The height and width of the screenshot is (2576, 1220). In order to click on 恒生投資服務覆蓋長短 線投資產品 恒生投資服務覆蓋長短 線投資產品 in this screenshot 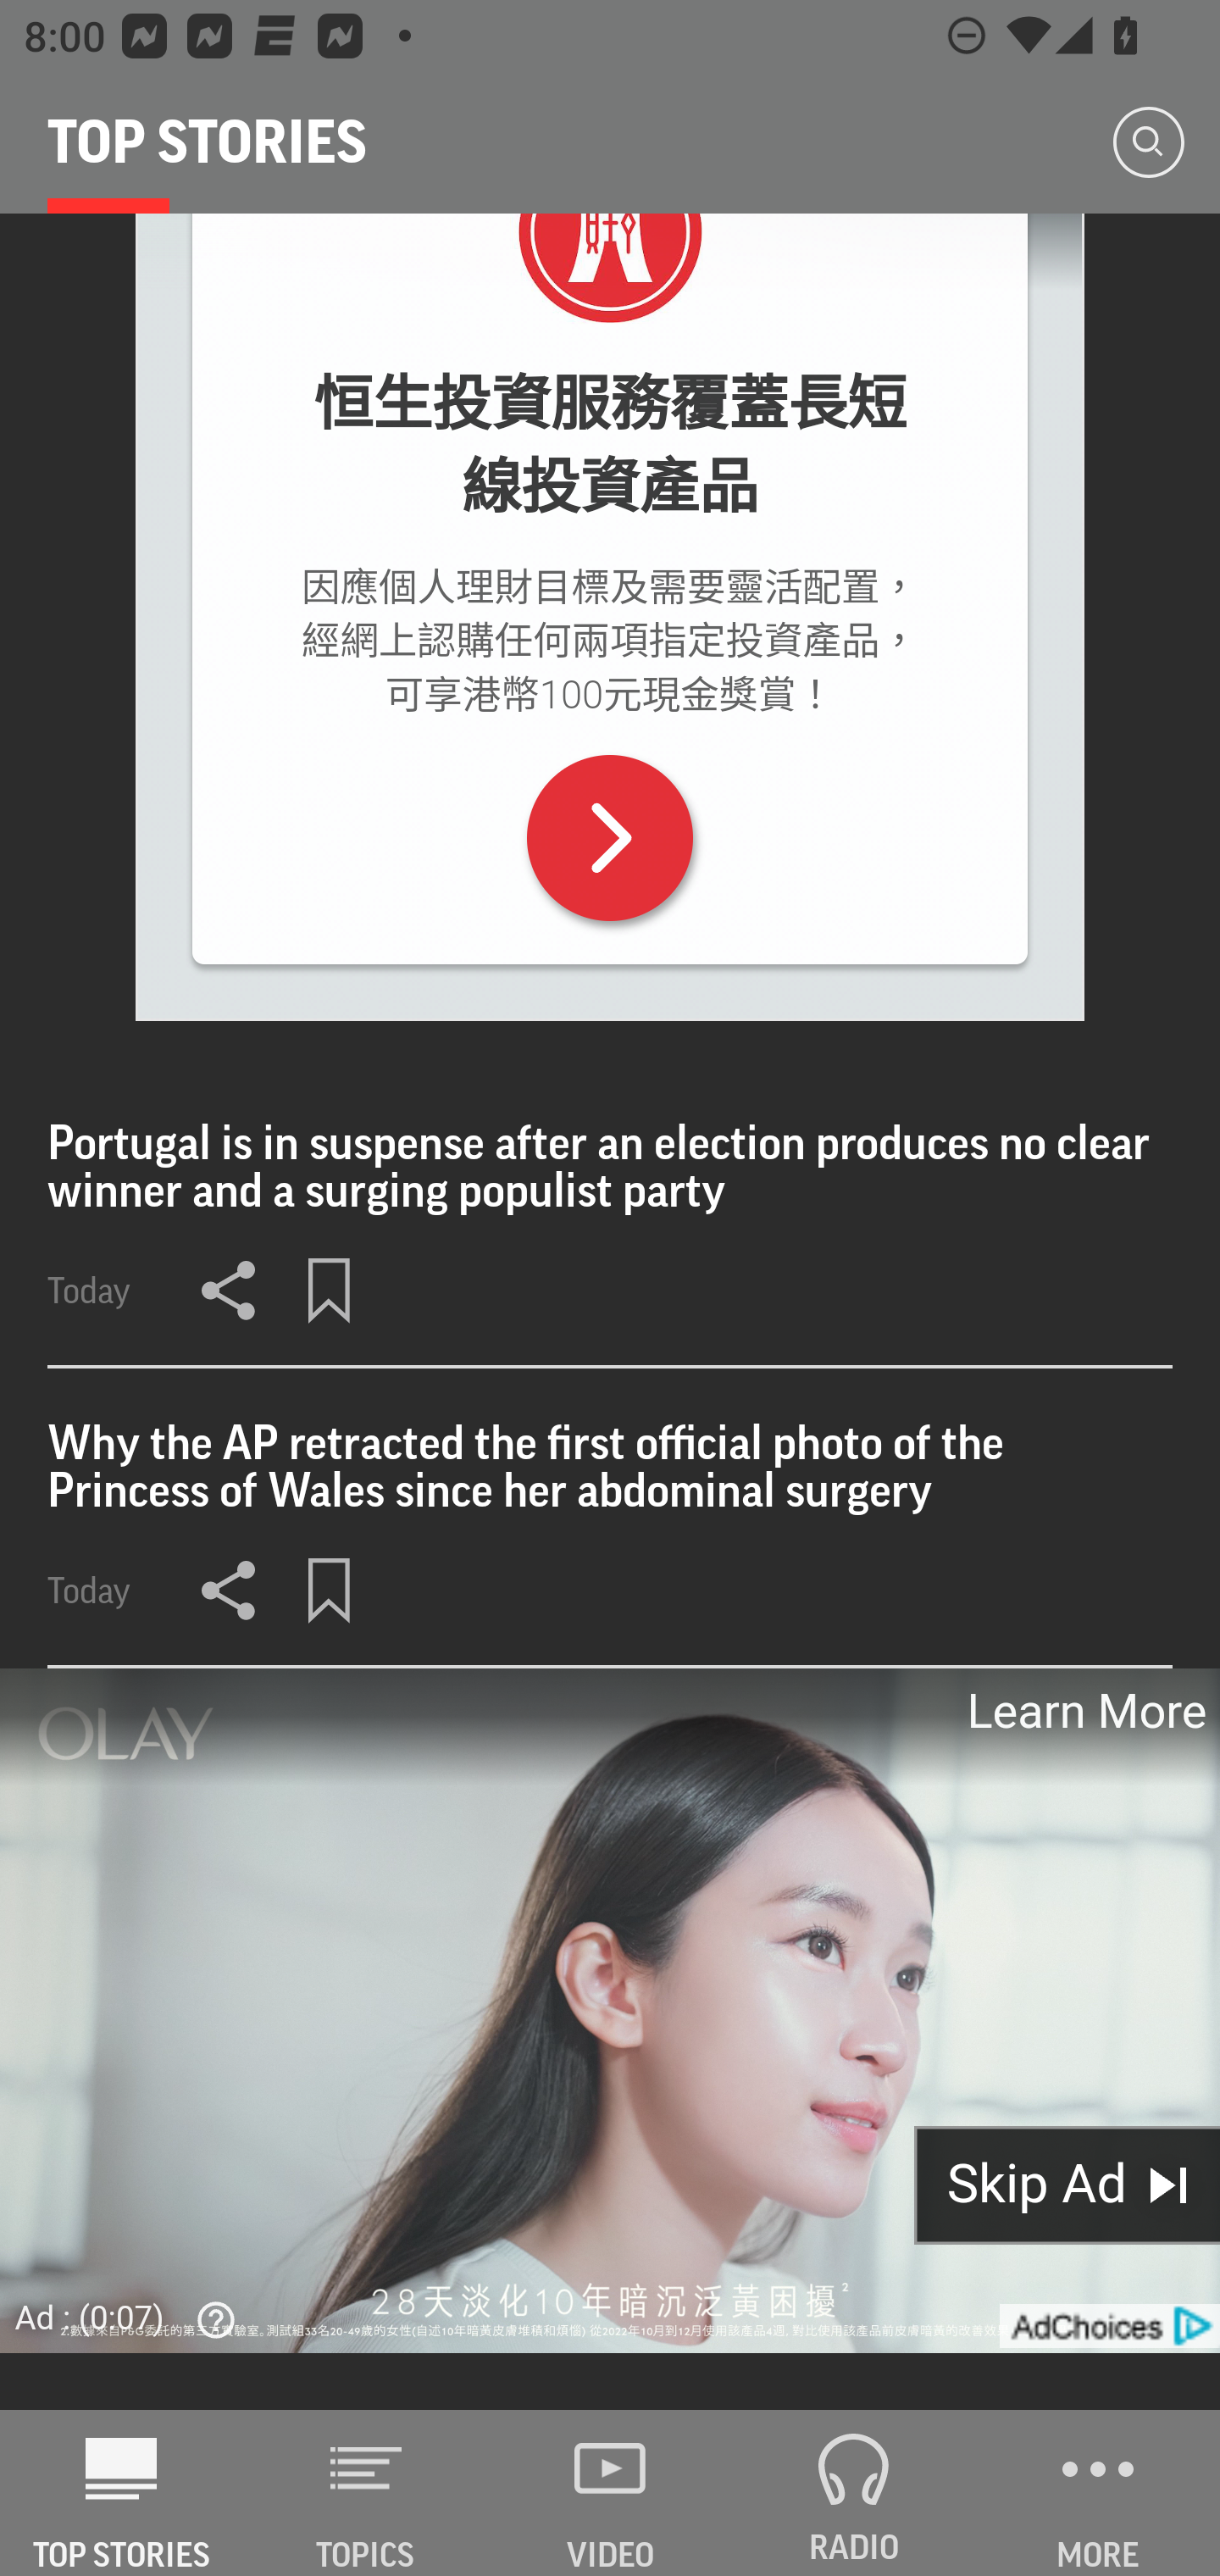, I will do `click(610, 446)`.